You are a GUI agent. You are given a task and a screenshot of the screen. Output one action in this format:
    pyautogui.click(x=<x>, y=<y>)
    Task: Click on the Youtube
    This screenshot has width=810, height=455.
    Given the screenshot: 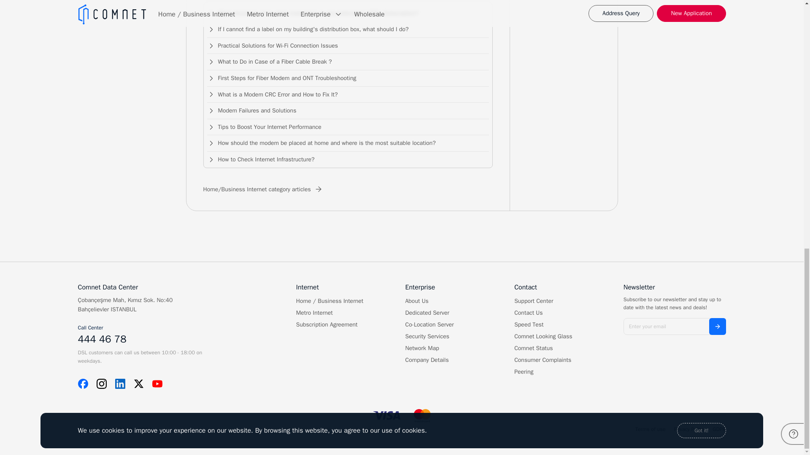 What is the action you would take?
    pyautogui.click(x=157, y=383)
    